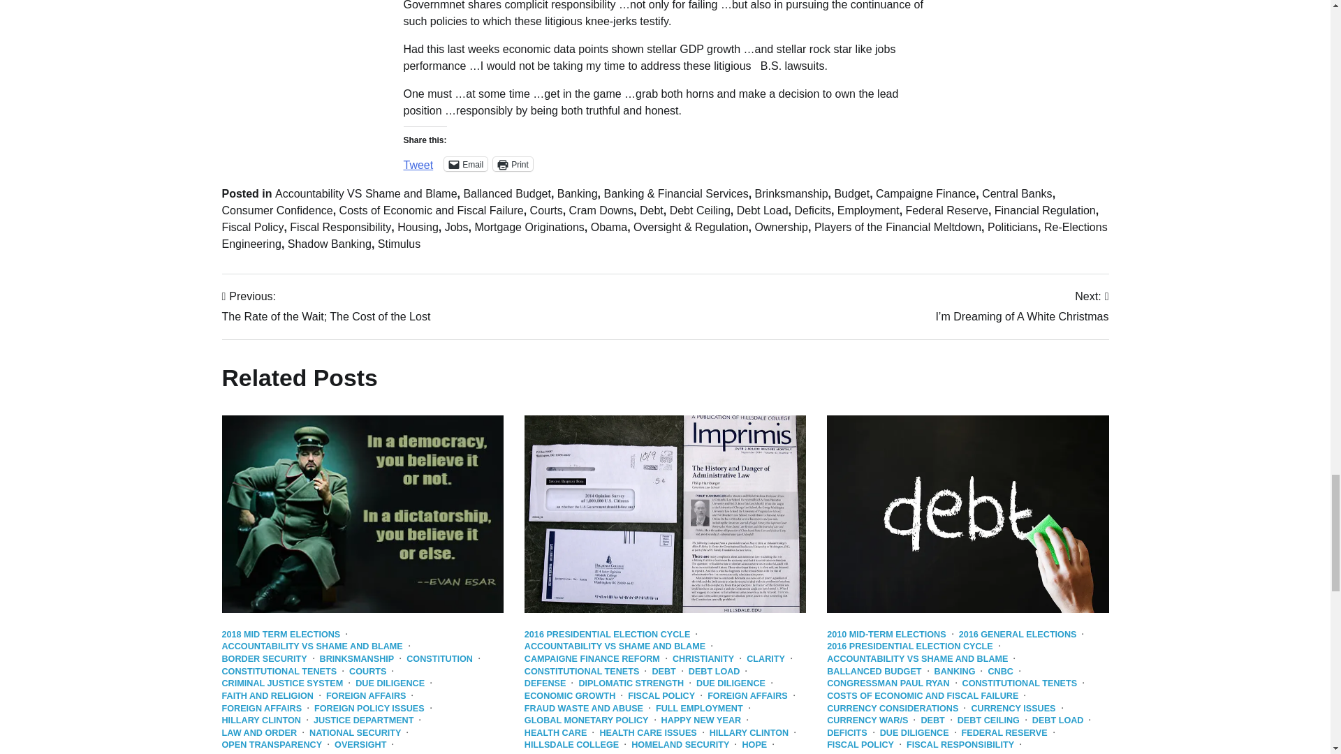 This screenshot has width=1341, height=754. What do you see at coordinates (366, 193) in the screenshot?
I see `Accountability VS Shame and Blame` at bounding box center [366, 193].